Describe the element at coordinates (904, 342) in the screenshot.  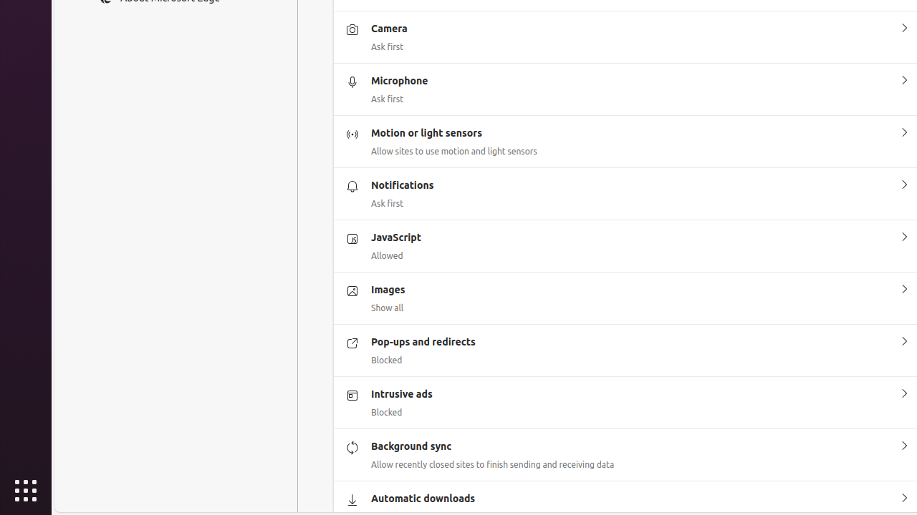
I see `Pop-ups and redirects` at that location.